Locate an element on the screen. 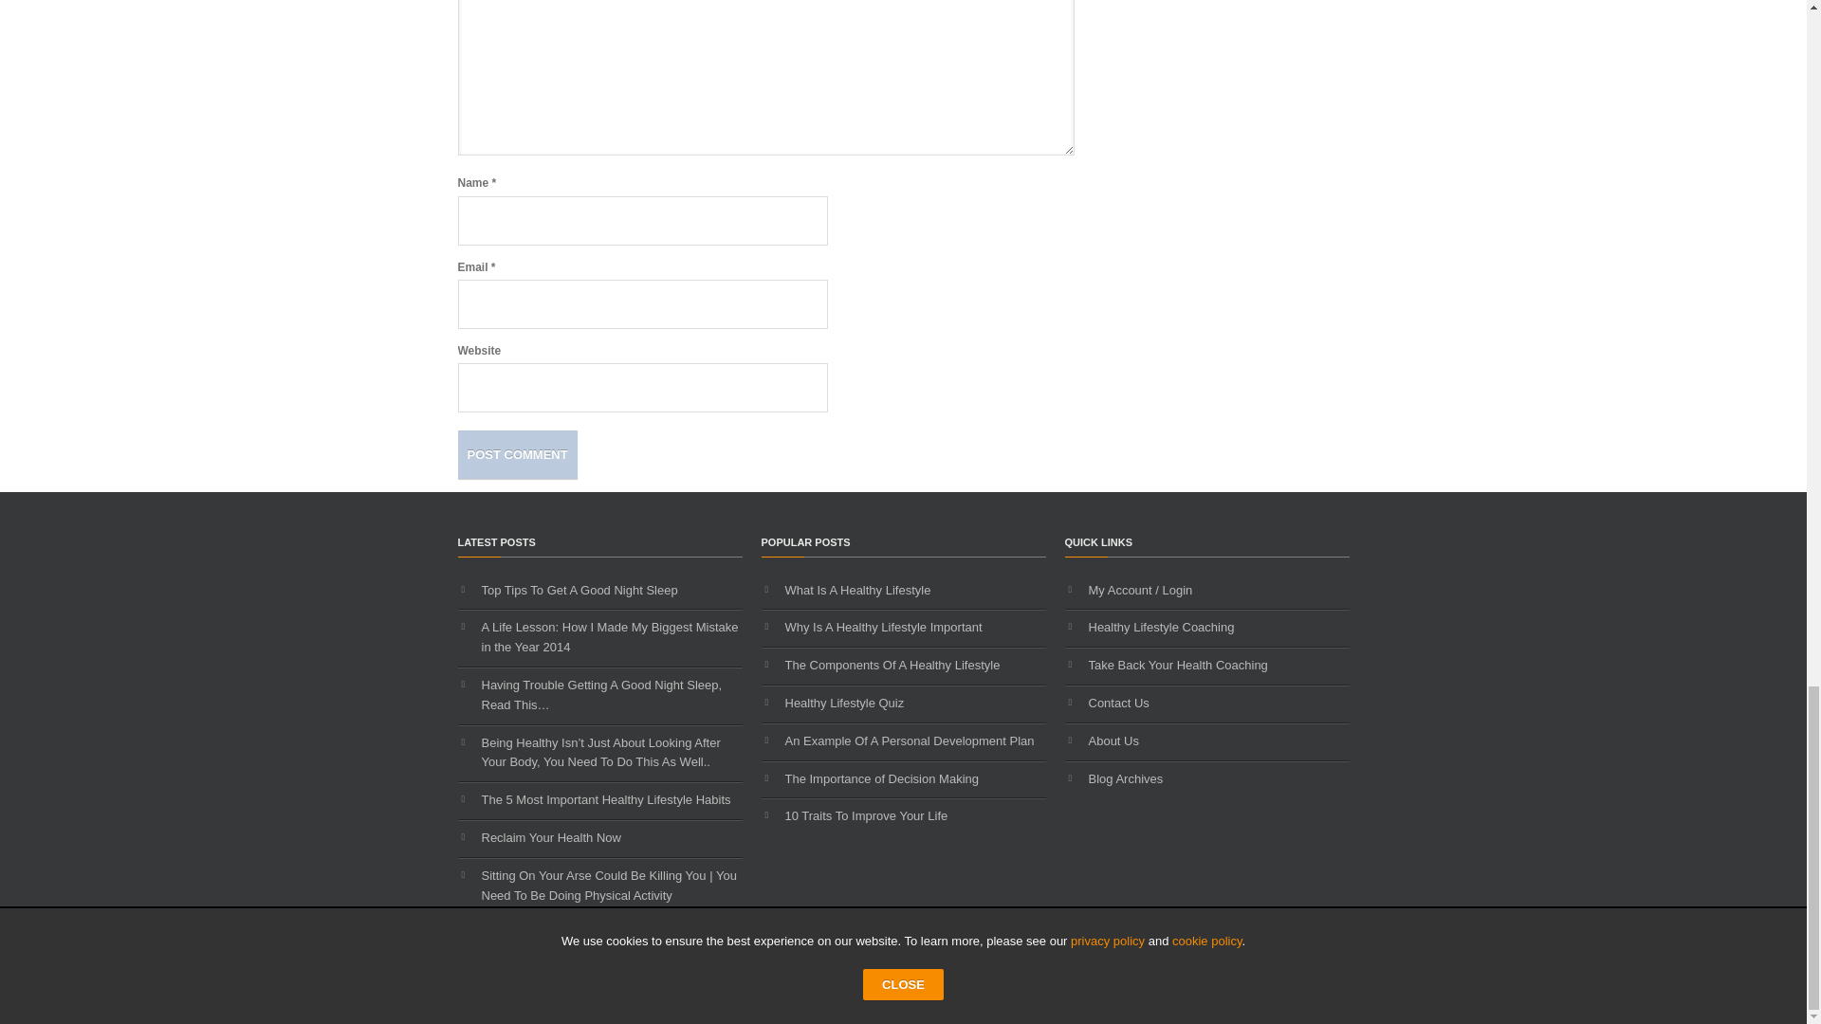 The width and height of the screenshot is (1821, 1024). The Importance of Decision Making is located at coordinates (882, 779).